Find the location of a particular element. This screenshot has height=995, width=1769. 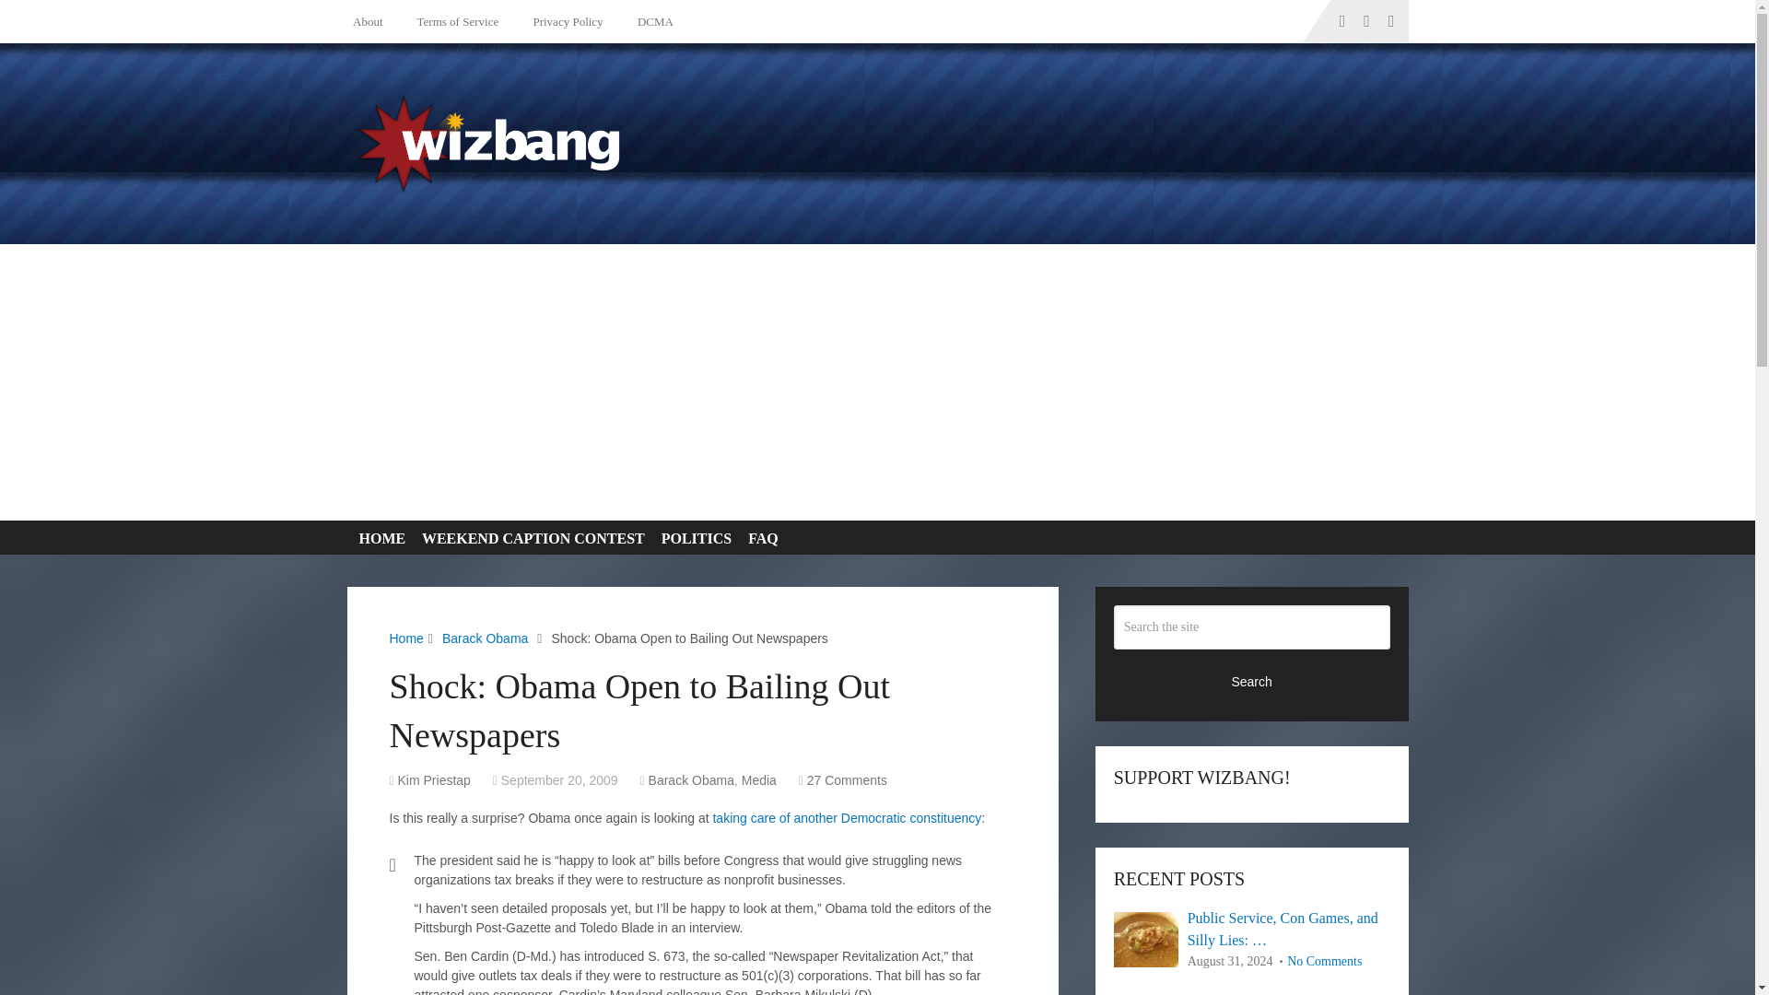

WEEKEND CAPTION CONTEST is located at coordinates (529, 538).